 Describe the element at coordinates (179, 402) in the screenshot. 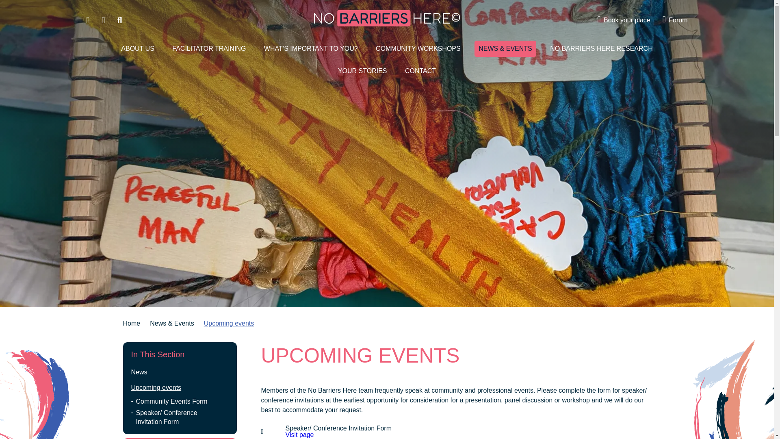

I see `Community Events Form` at that location.